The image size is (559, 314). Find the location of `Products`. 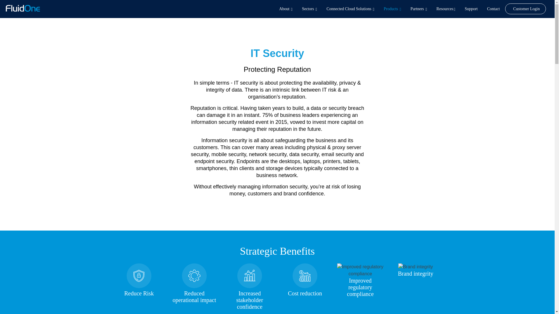

Products is located at coordinates (392, 9).